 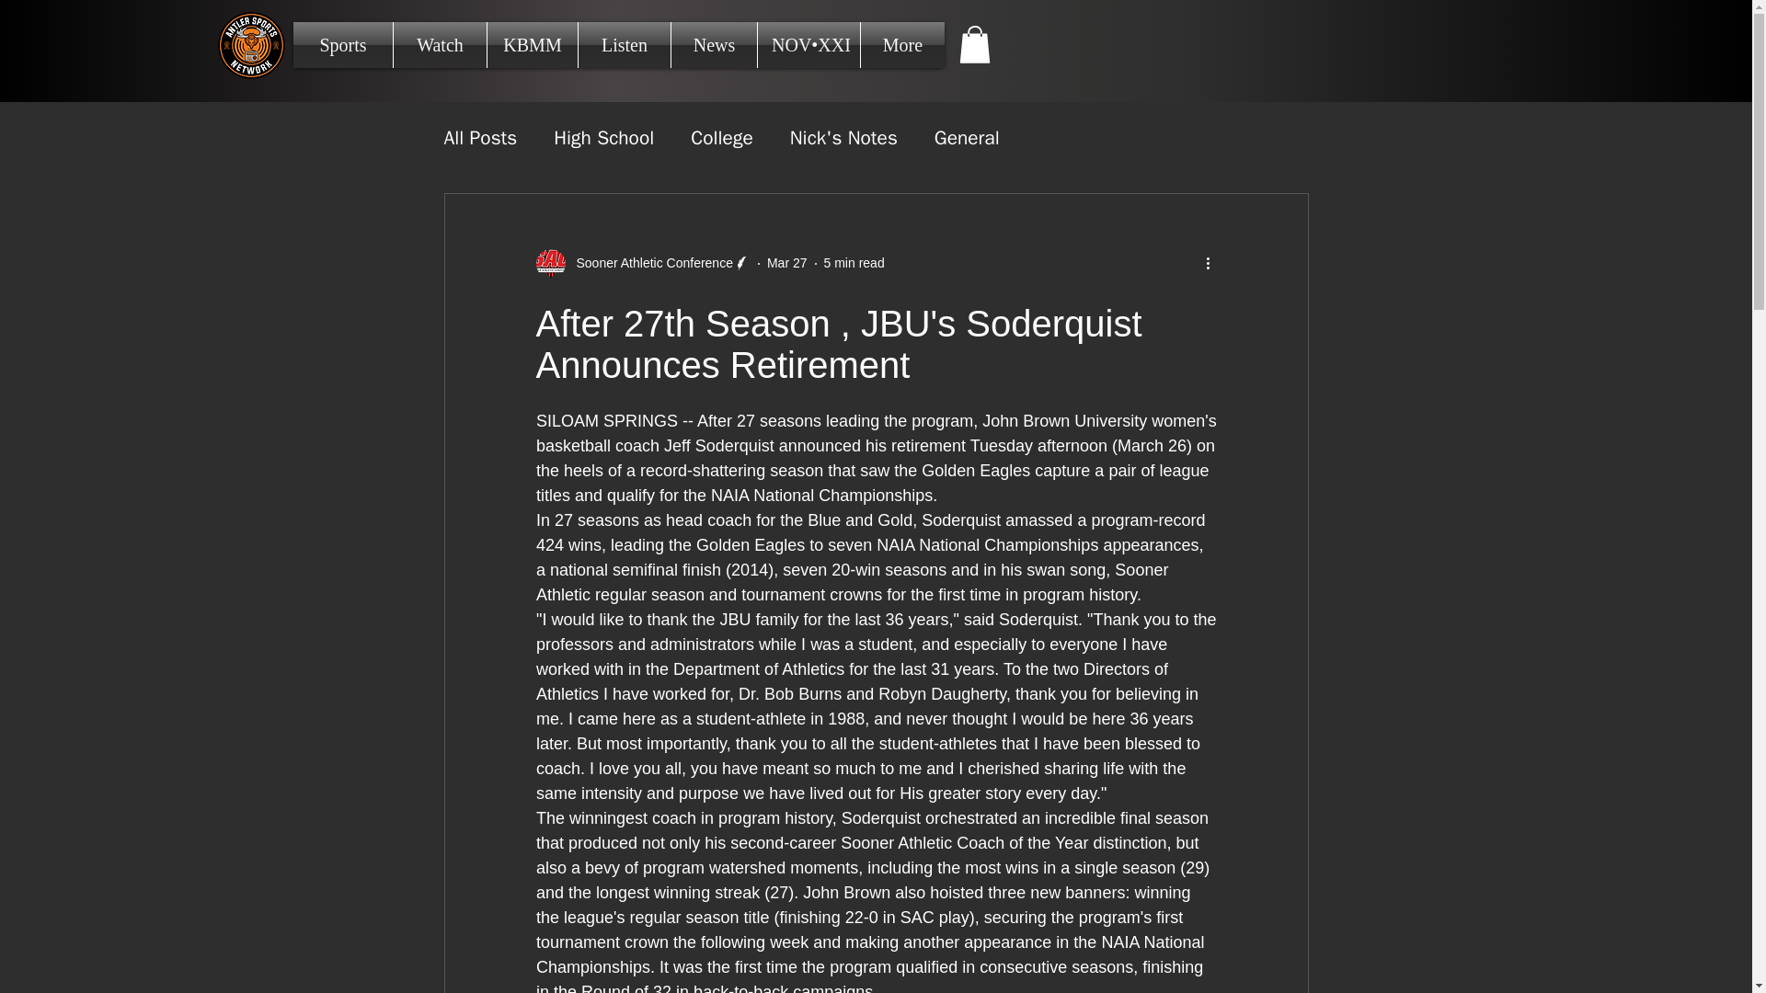 What do you see at coordinates (642, 264) in the screenshot?
I see `Sooner Athletic Conference` at bounding box center [642, 264].